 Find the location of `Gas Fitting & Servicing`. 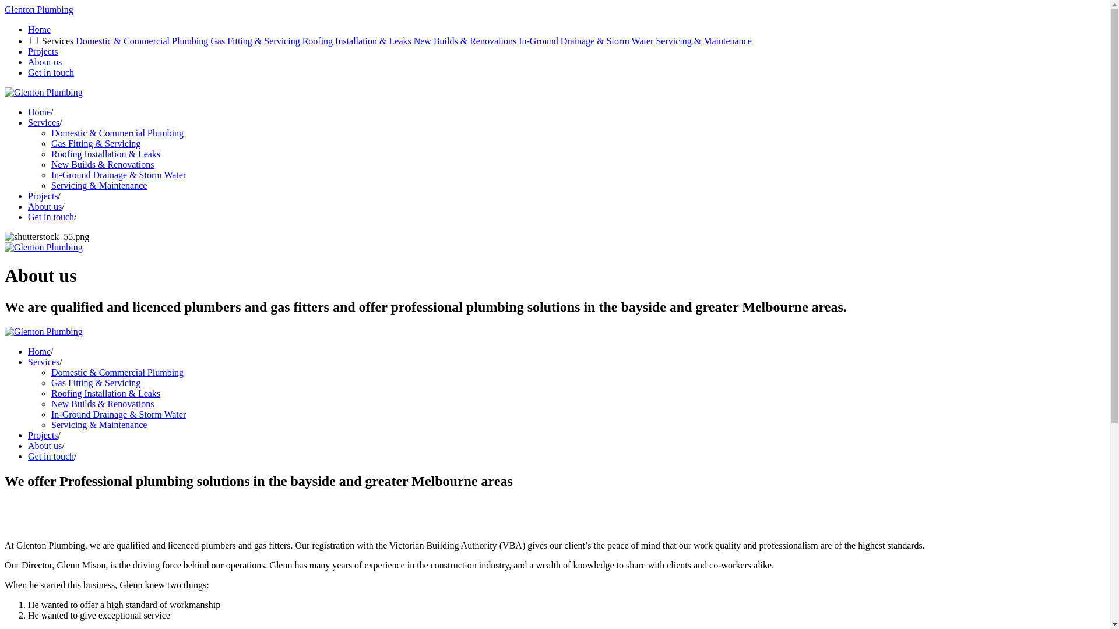

Gas Fitting & Servicing is located at coordinates (255, 41).